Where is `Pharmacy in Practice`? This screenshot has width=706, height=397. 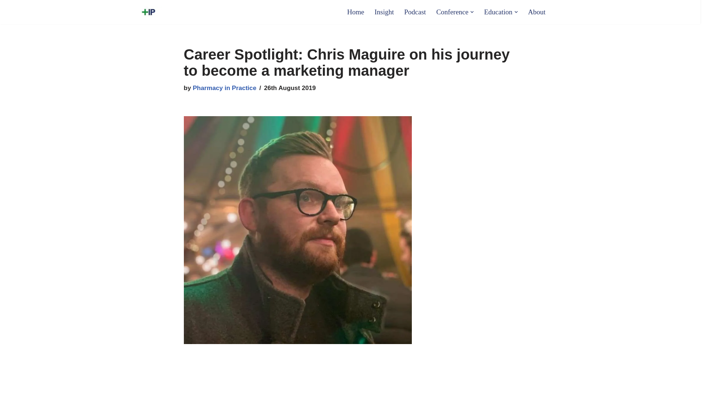 Pharmacy in Practice is located at coordinates (224, 88).